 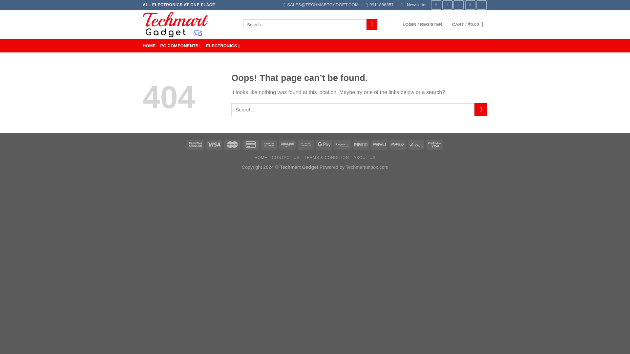 What do you see at coordinates (459, 5) in the screenshot?
I see `Follow on Twitter` at bounding box center [459, 5].